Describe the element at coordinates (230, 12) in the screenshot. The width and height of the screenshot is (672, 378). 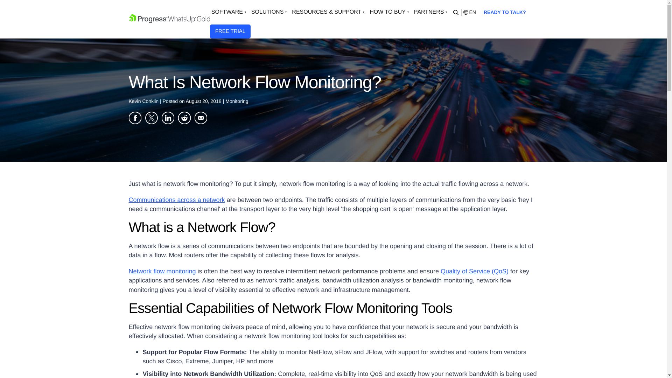
I see `SOFTWARE` at that location.